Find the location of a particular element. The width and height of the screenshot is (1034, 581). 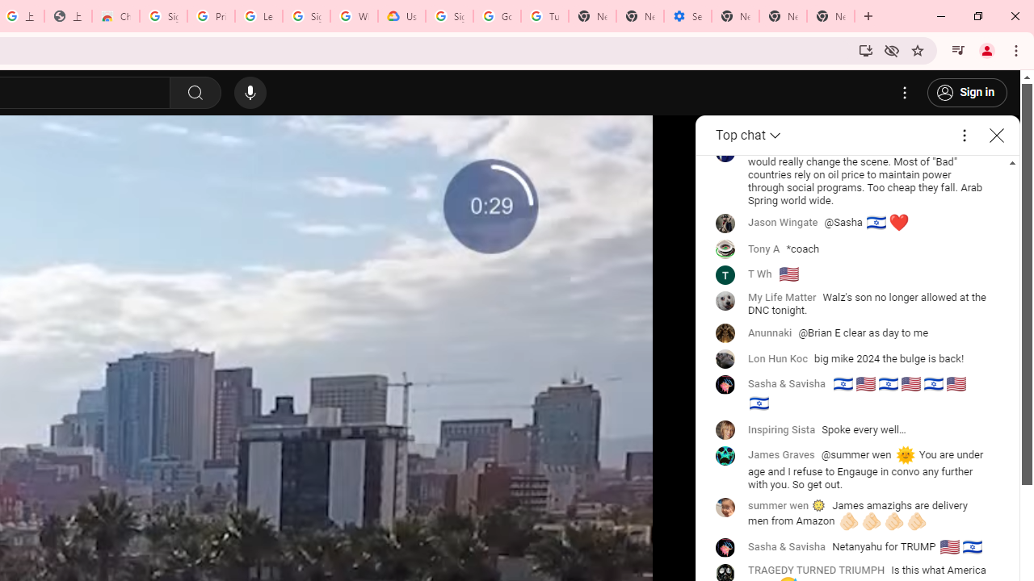

New Tab is located at coordinates (735, 16).